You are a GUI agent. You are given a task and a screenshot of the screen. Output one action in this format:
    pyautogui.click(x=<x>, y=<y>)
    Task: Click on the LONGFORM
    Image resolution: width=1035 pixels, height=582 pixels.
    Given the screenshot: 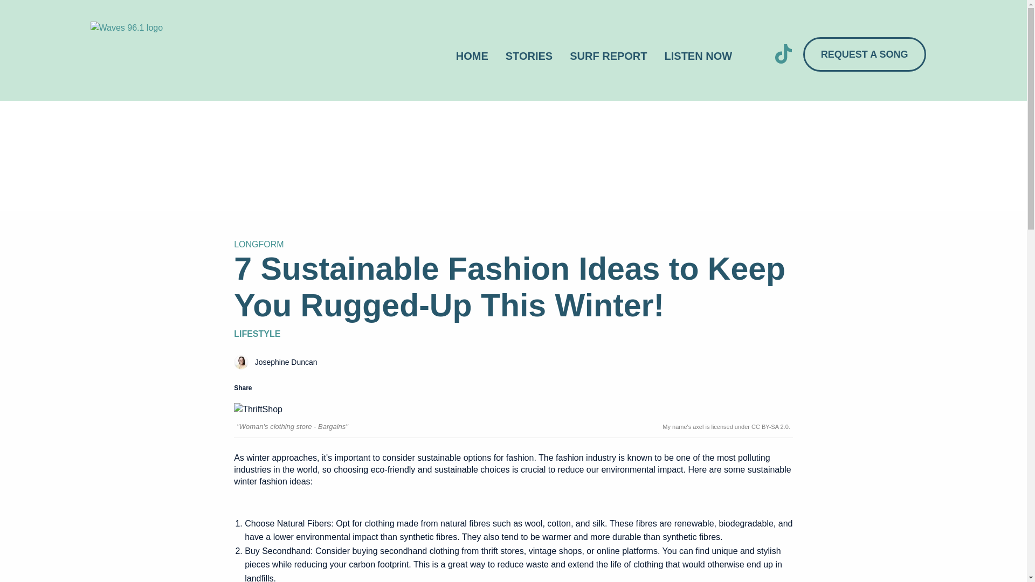 What is the action you would take?
    pyautogui.click(x=259, y=244)
    